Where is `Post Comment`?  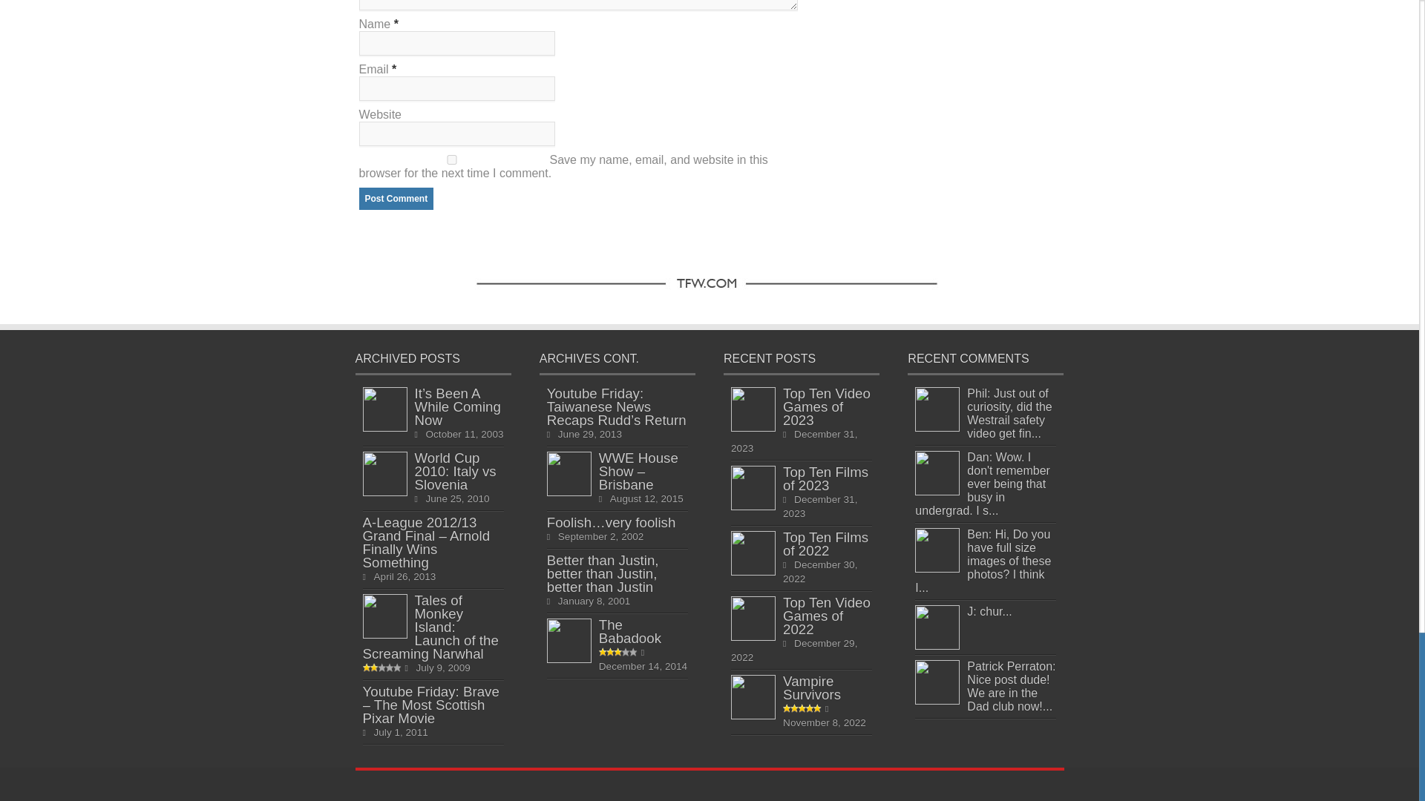 Post Comment is located at coordinates (396, 198).